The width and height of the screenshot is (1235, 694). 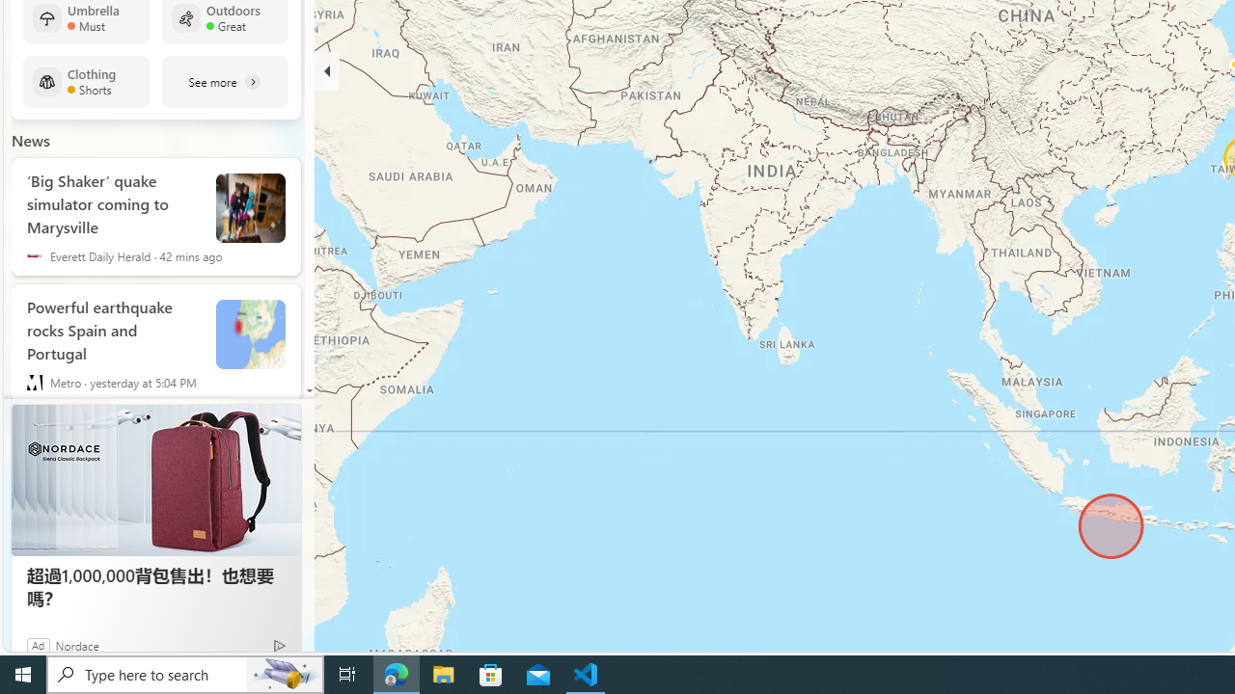 I want to click on Metro, so click(x=35, y=382).